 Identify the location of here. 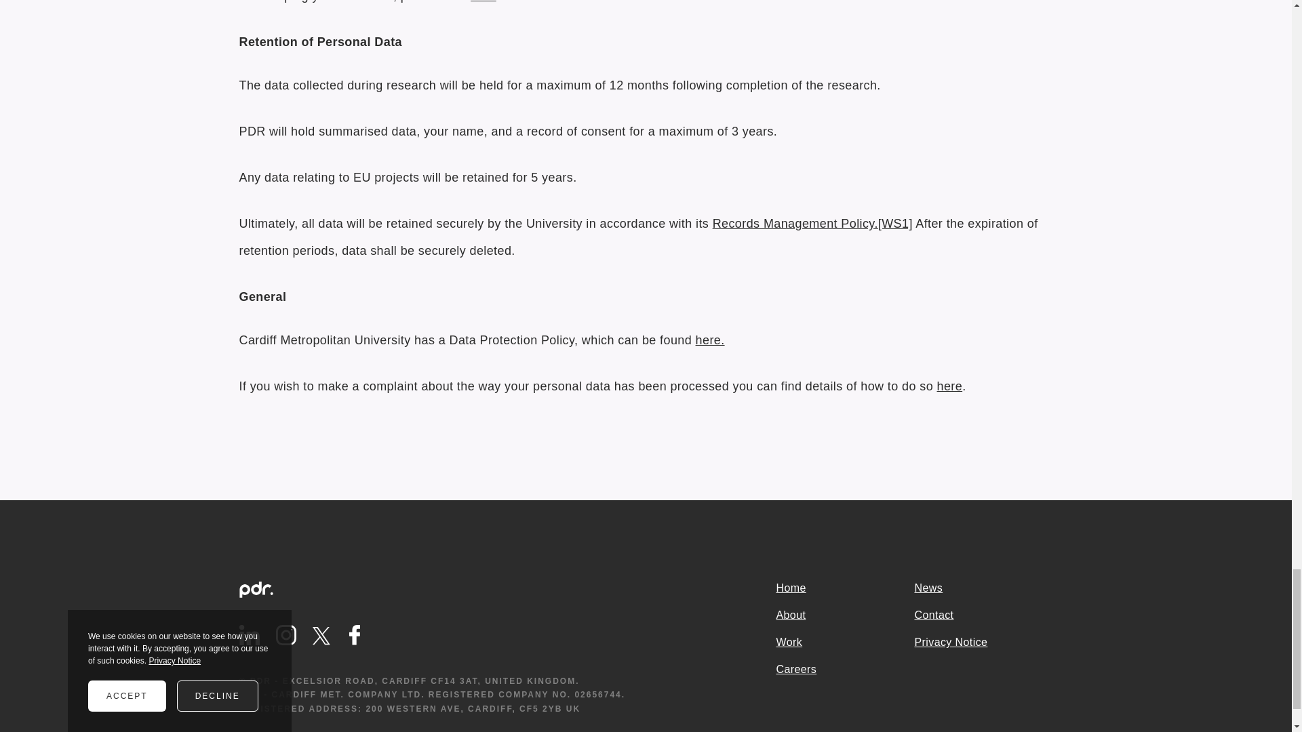
(483, 1).